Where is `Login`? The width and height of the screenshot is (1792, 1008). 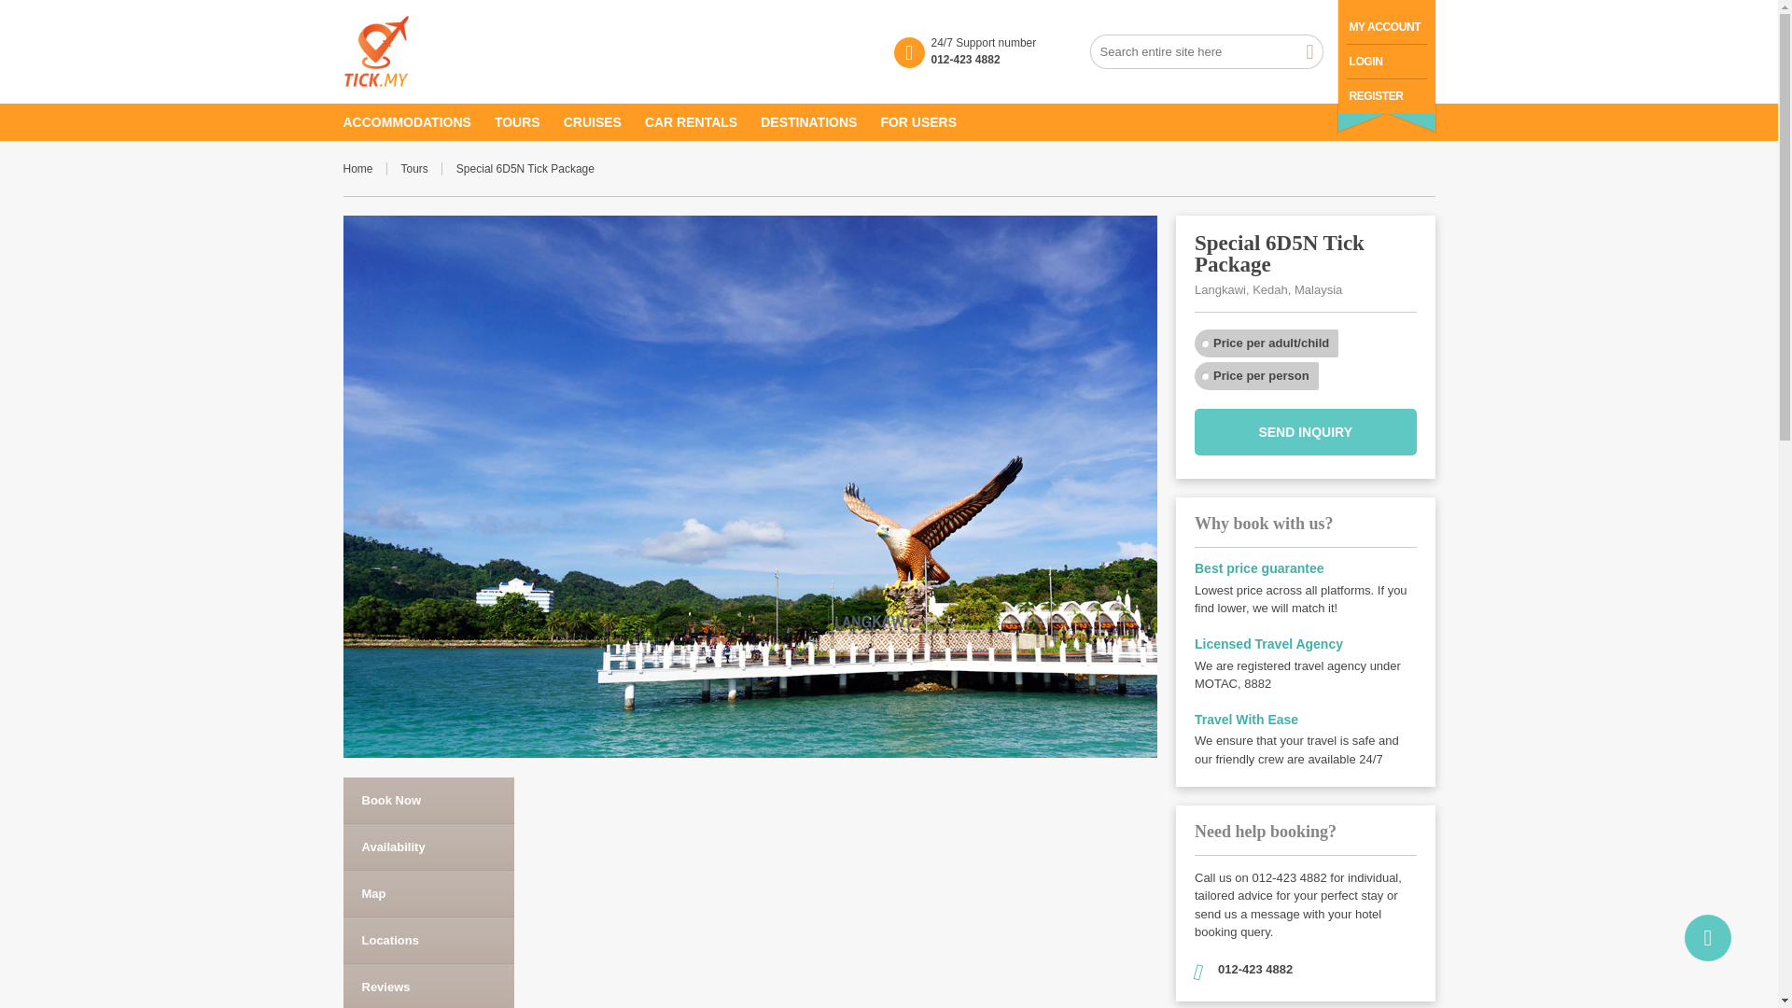
Login is located at coordinates (1366, 62).